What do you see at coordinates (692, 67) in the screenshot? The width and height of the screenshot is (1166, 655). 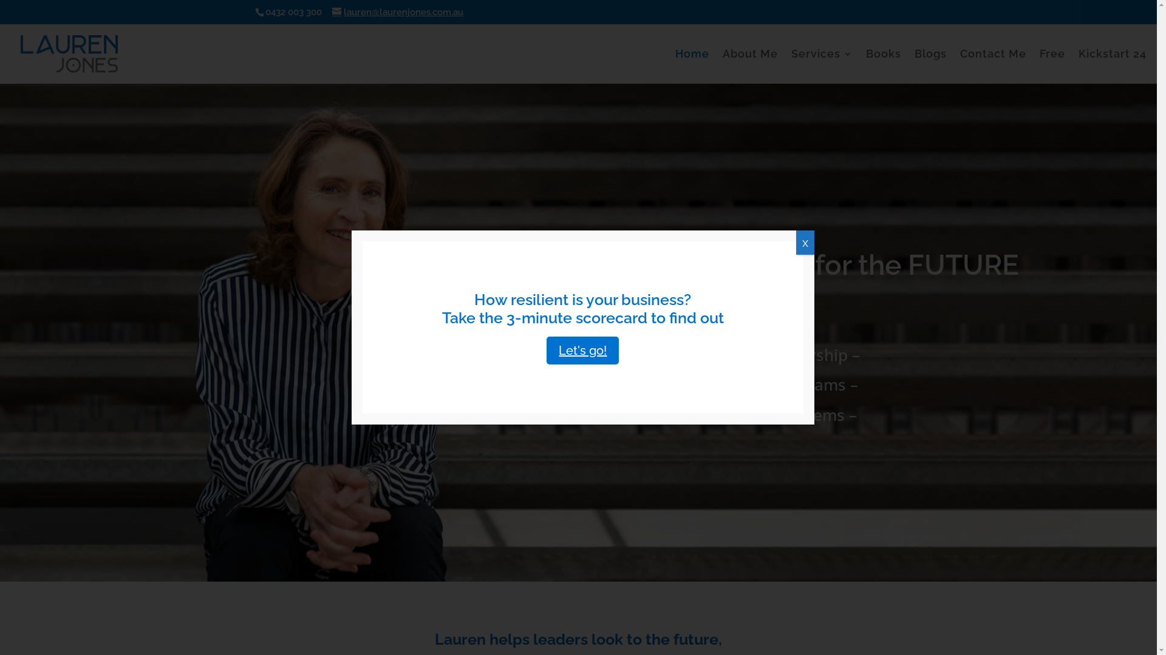 I see `Home` at bounding box center [692, 67].